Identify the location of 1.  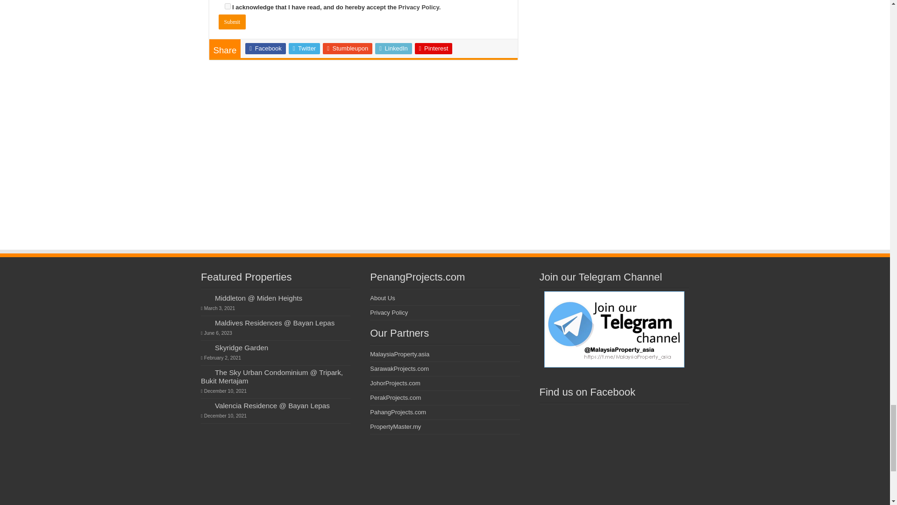
(227, 6).